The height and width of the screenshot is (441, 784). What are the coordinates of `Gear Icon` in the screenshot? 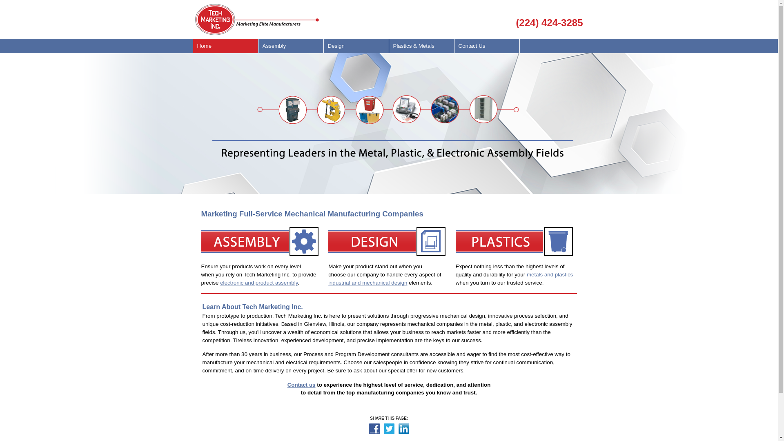 It's located at (261, 242).